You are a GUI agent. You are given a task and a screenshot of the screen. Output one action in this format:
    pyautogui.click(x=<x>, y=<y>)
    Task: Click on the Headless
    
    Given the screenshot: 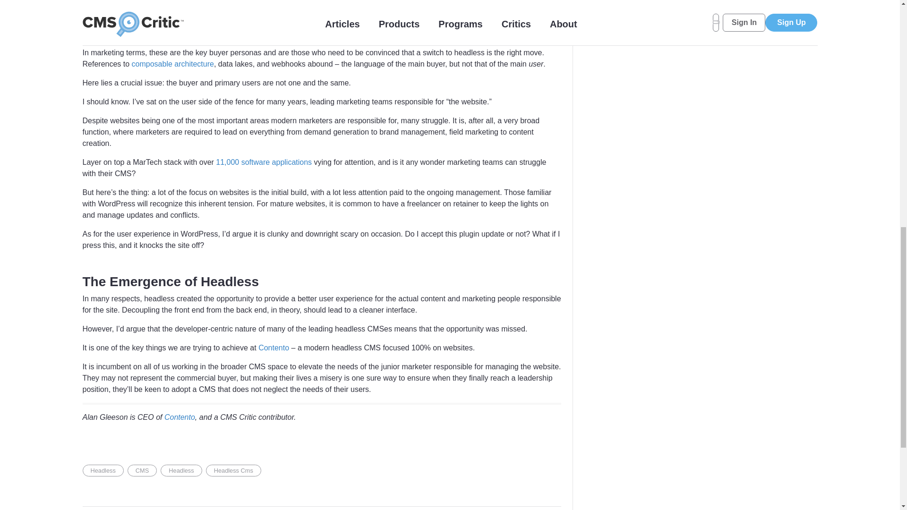 What is the action you would take?
    pyautogui.click(x=180, y=470)
    